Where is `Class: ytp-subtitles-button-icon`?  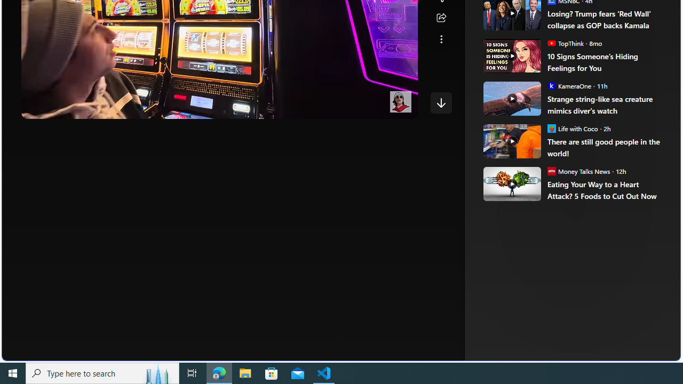
Class: ytp-subtitles-button-icon is located at coordinates (322, 108).